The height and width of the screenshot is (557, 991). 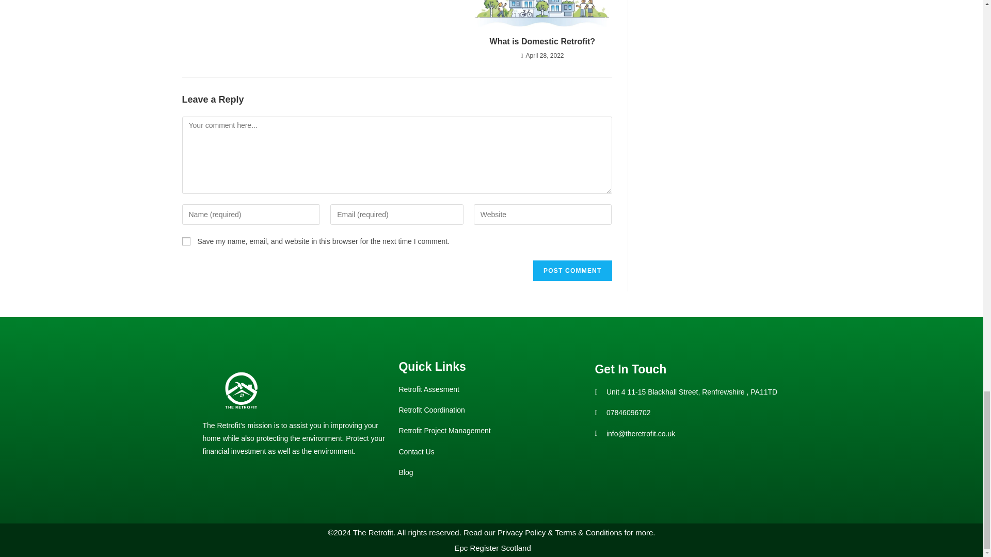 I want to click on Retrofit Project Management, so click(x=491, y=430).